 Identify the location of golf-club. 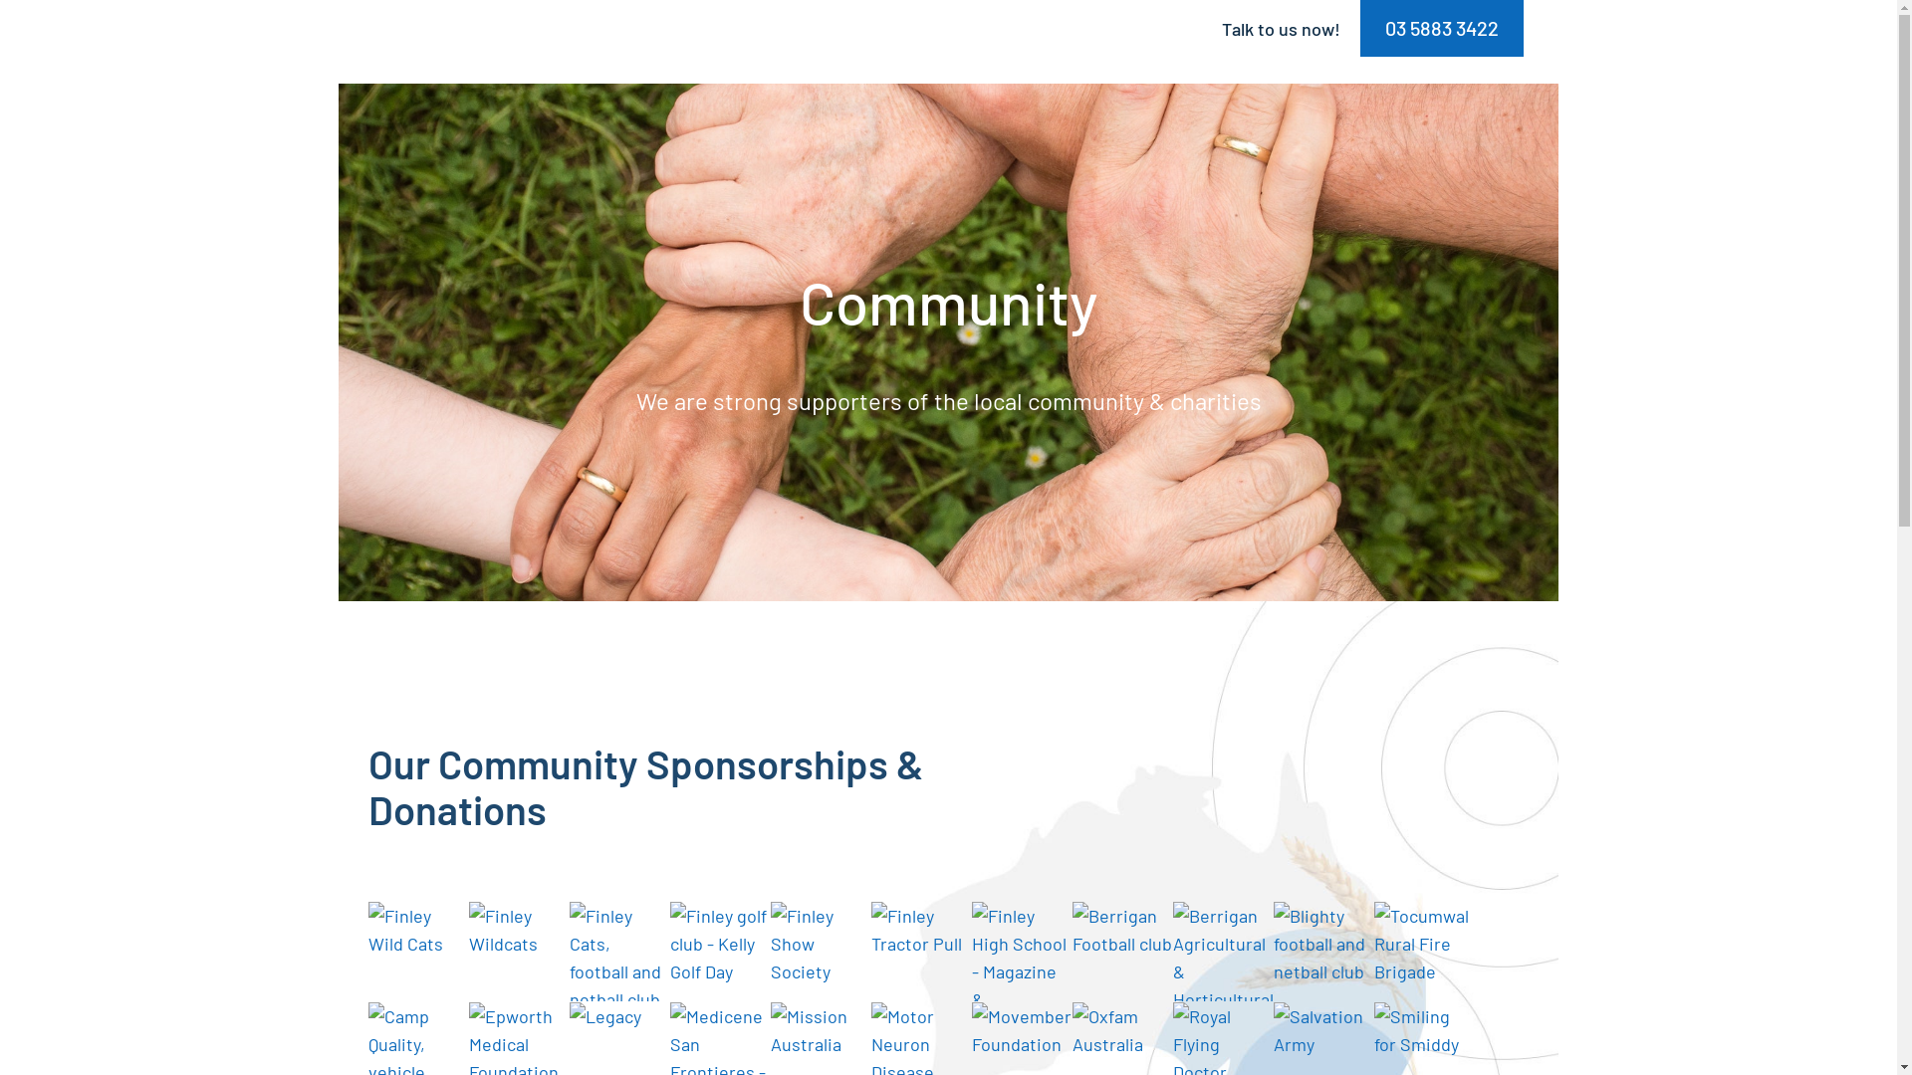
(720, 952).